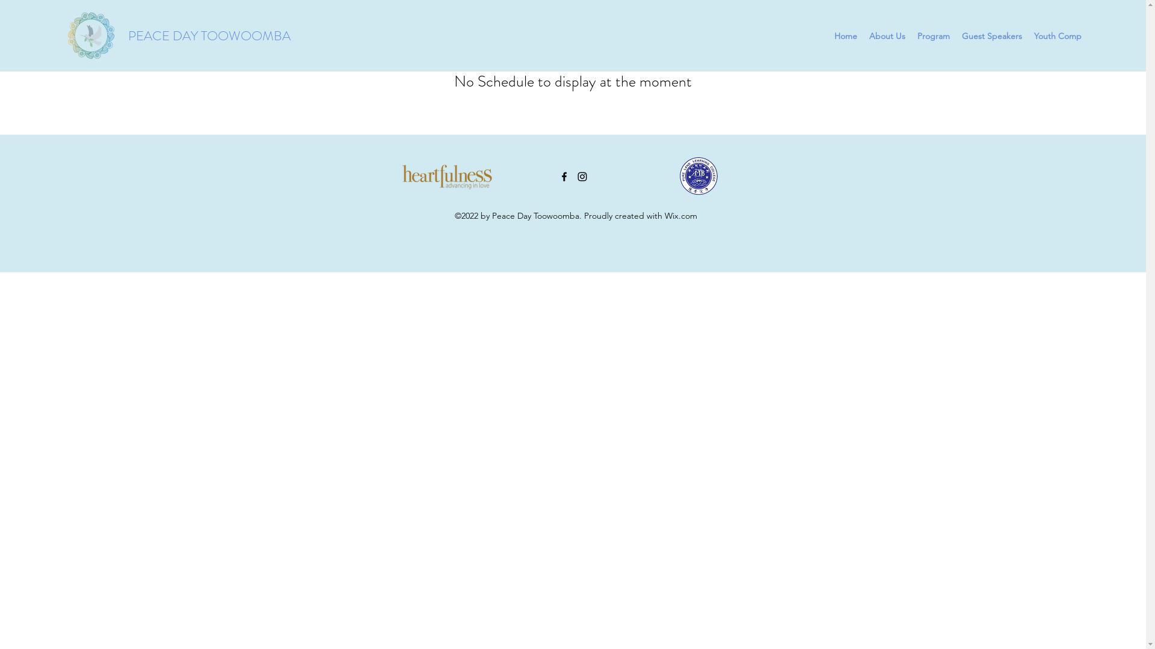 The width and height of the screenshot is (1155, 649). Describe the element at coordinates (887, 36) in the screenshot. I see `About Us` at that location.